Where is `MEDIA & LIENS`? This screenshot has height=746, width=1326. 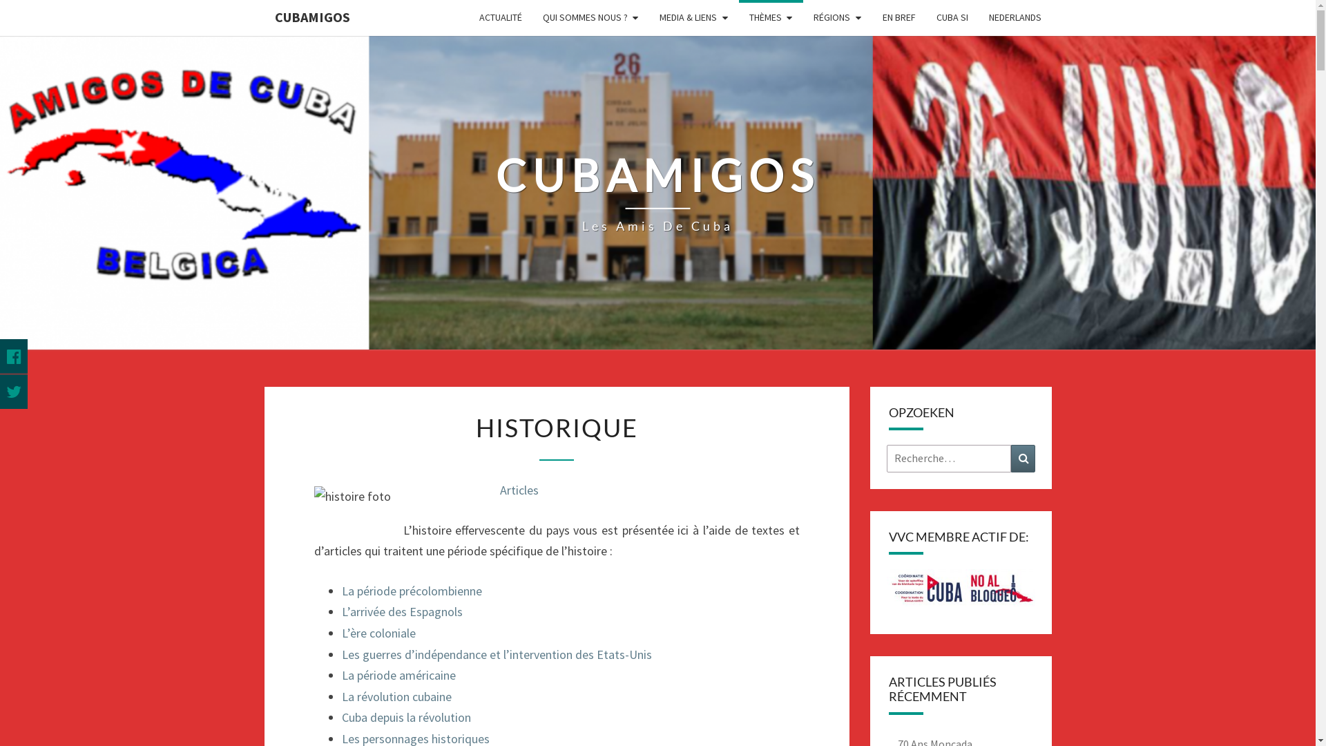
MEDIA & LIENS is located at coordinates (694, 18).